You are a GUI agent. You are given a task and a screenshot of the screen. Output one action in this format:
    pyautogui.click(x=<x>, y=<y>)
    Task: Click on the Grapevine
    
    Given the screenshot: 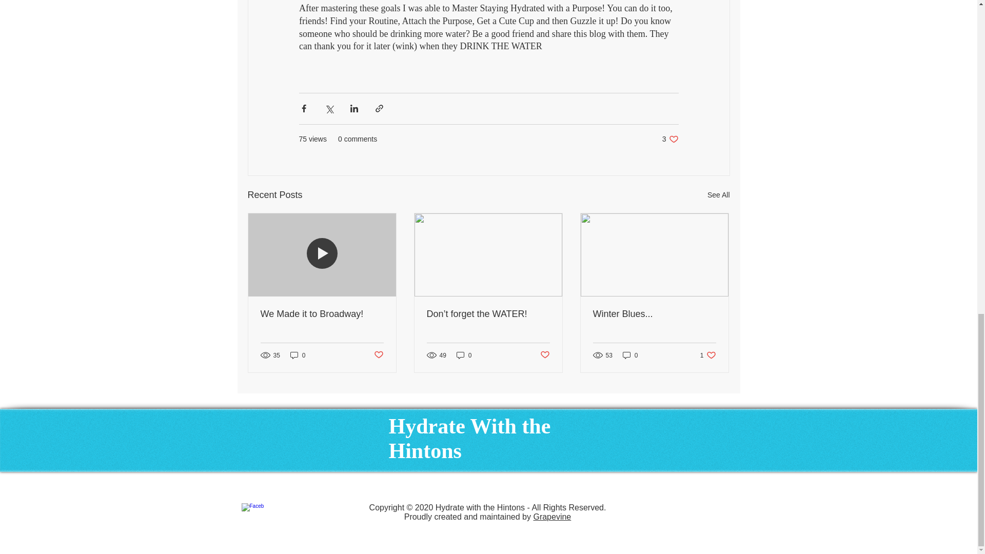 What is the action you would take?
    pyautogui.click(x=552, y=517)
    